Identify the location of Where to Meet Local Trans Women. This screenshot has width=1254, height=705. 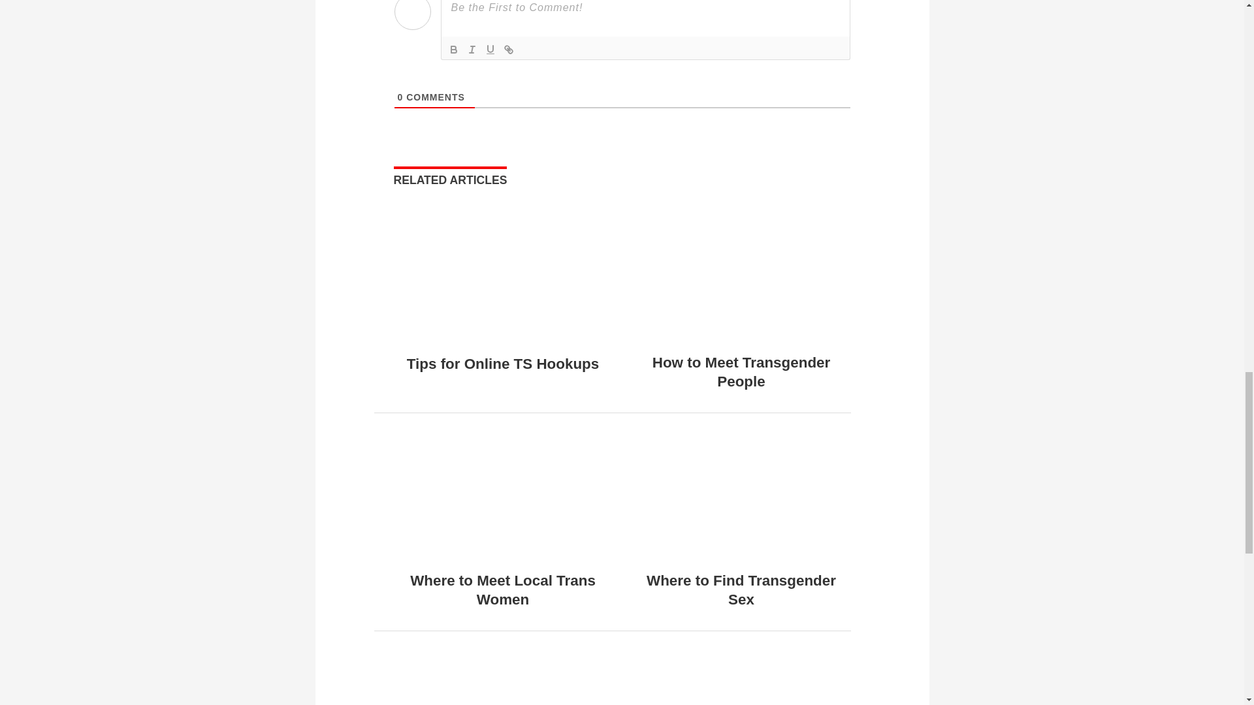
(502, 590).